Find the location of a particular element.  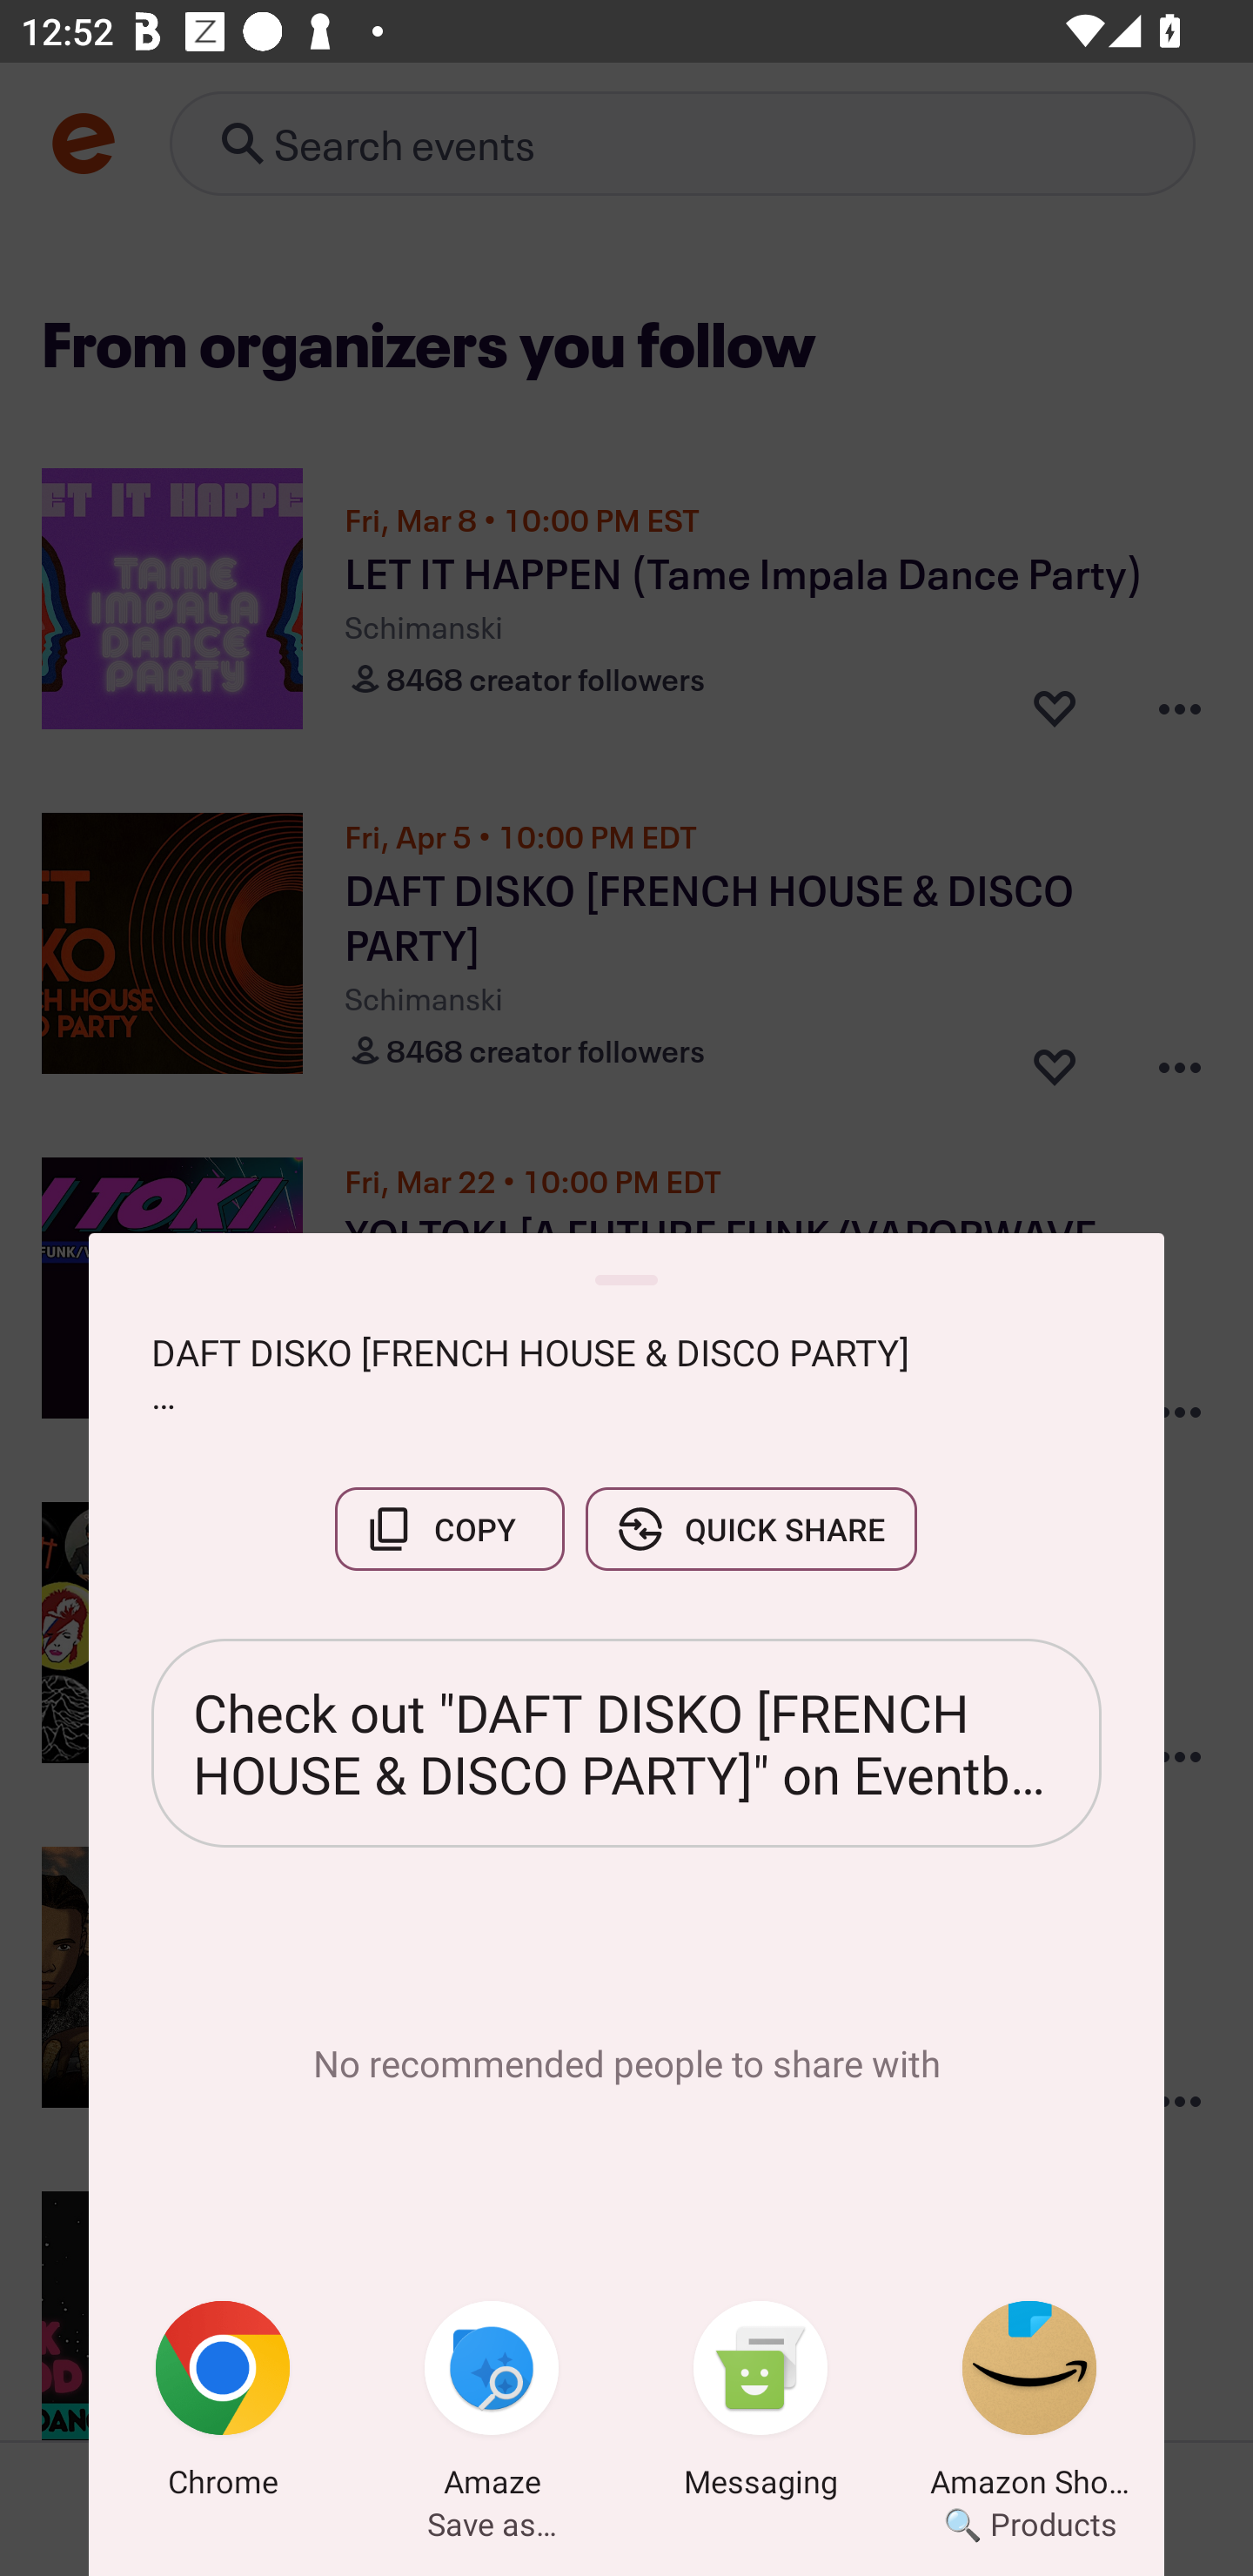

Amaze Save as… is located at coordinates (492, 2405).